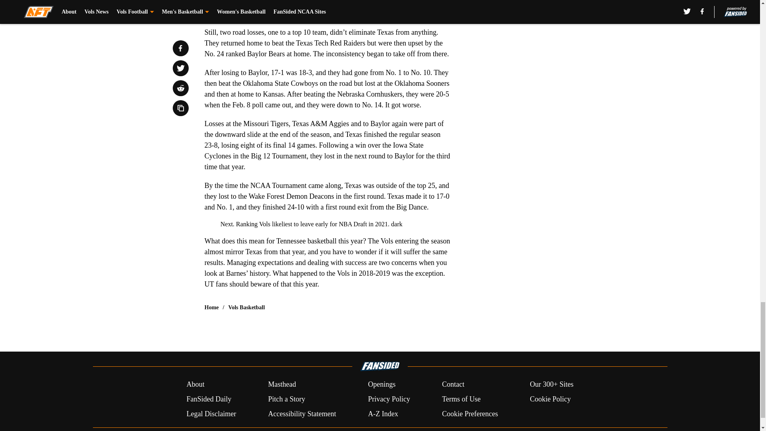 This screenshot has height=431, width=766. What do you see at coordinates (211, 307) in the screenshot?
I see `Home` at bounding box center [211, 307].